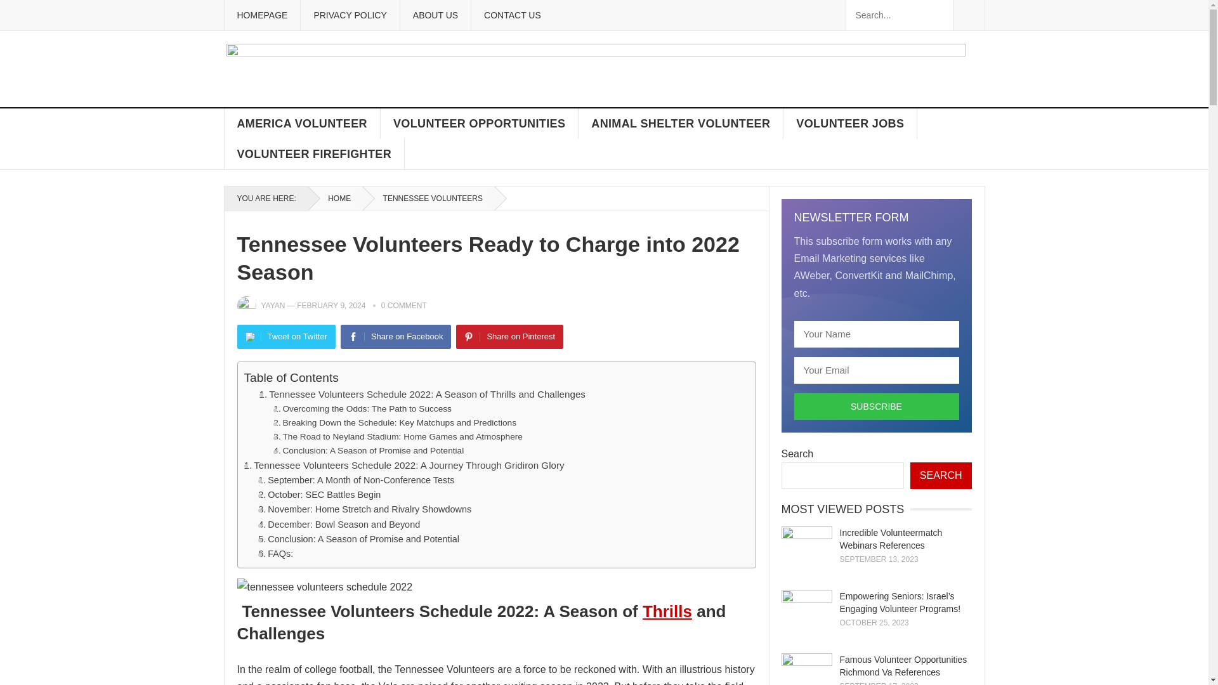  What do you see at coordinates (397, 436) in the screenshot?
I see `The Road to Neyland Stadium: Home Games and Atmosphere` at bounding box center [397, 436].